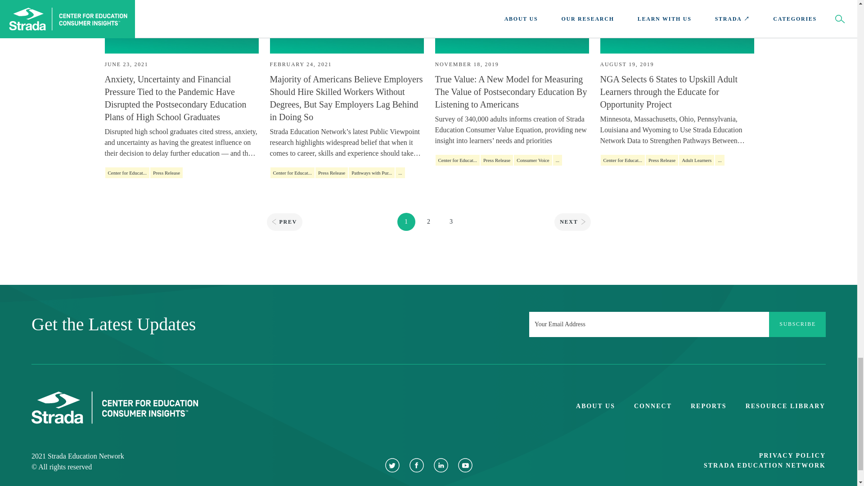 This screenshot has height=486, width=864. Describe the element at coordinates (440, 464) in the screenshot. I see `Social` at that location.